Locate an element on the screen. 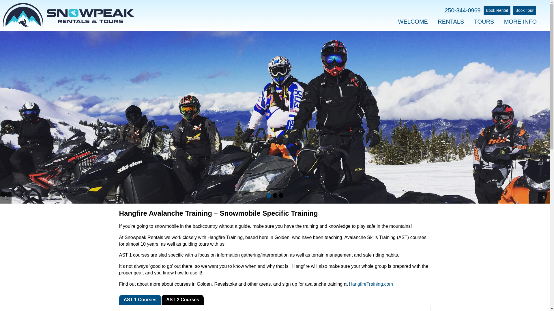  AST 1 Courses is located at coordinates (140, 300).